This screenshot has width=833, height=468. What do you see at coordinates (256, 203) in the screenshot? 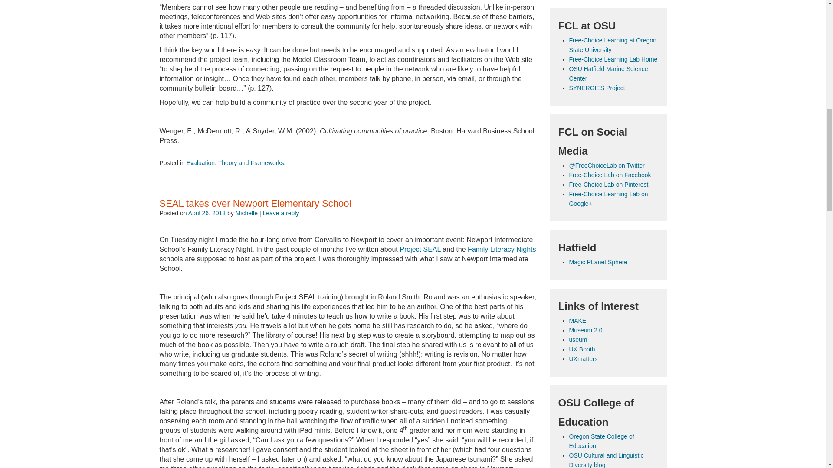
I see `SEAL takes over Newport Elementary School` at bounding box center [256, 203].